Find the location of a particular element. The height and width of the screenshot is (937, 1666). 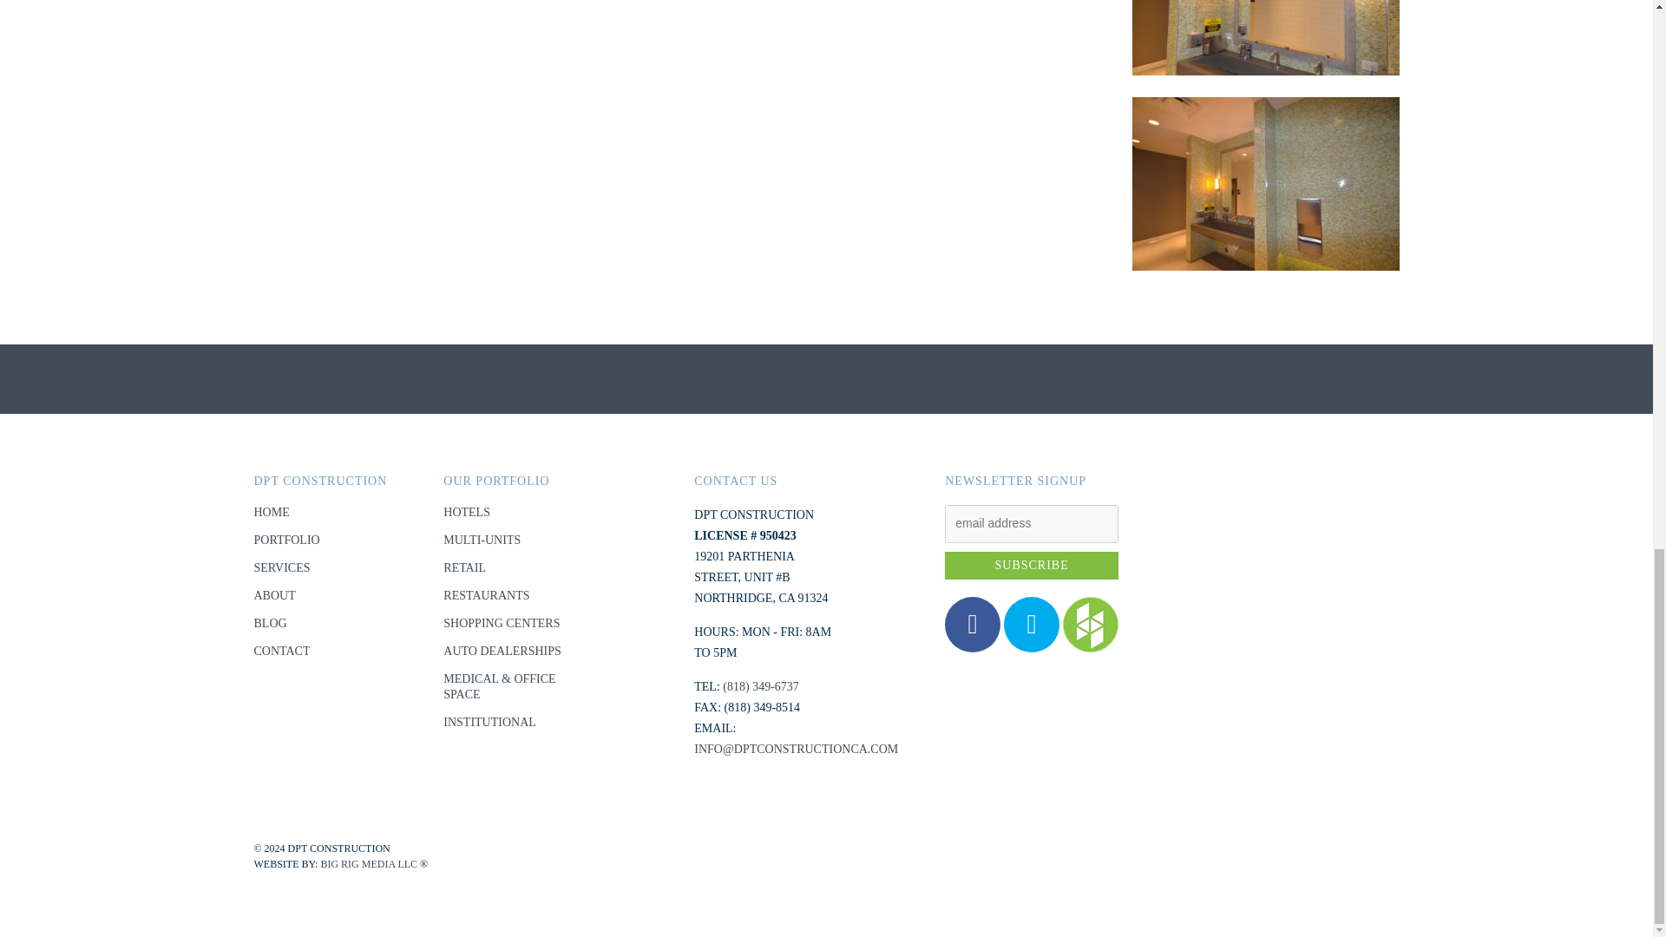

SERVICES is located at coordinates (281, 567).